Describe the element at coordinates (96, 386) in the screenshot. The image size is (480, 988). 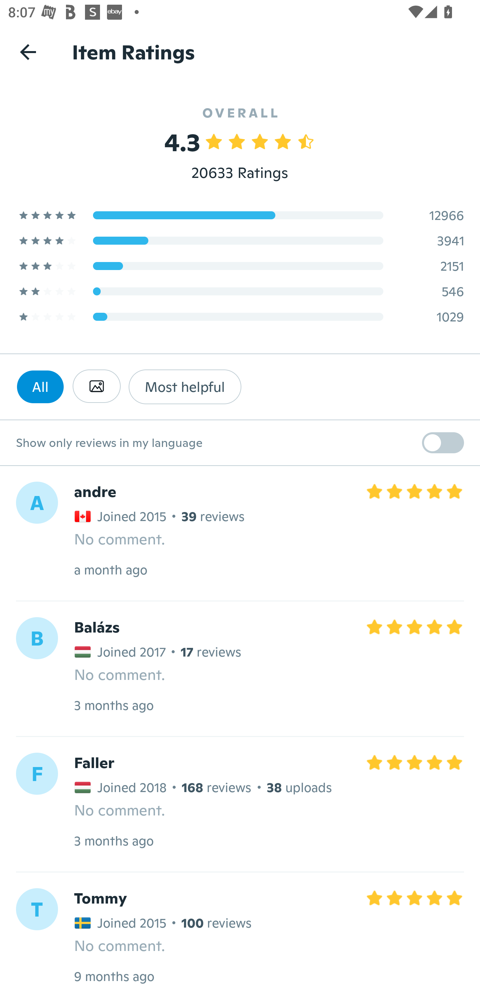
I see `Has photo` at that location.